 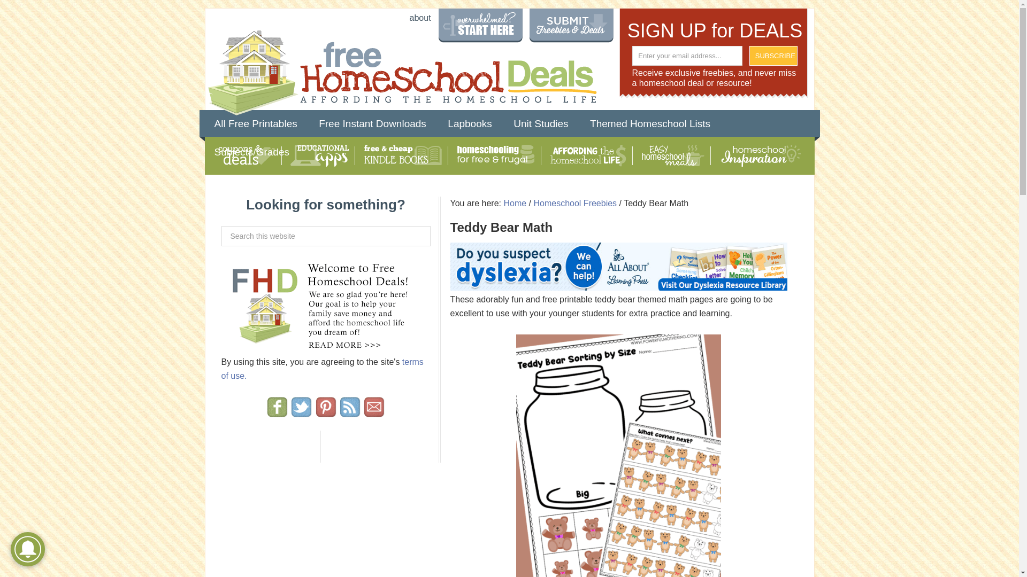 I want to click on Lapbooks, so click(x=470, y=124).